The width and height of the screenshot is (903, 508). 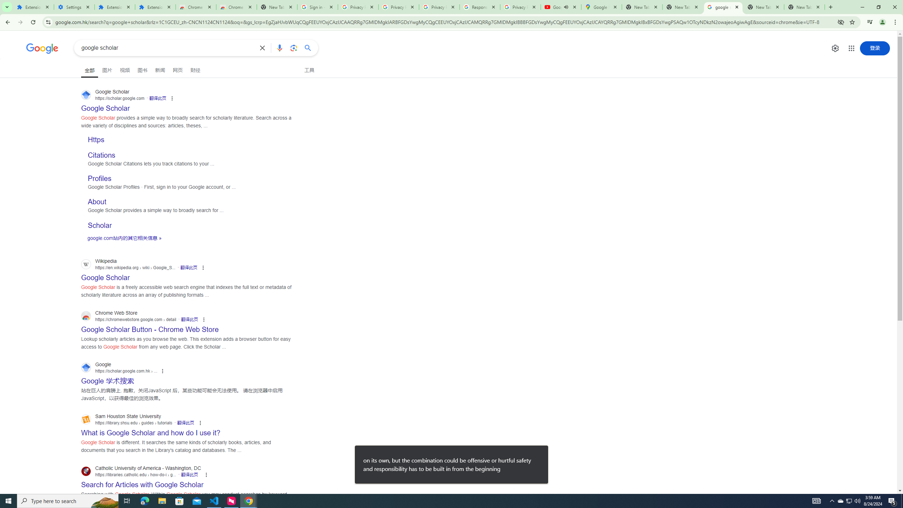 I want to click on Google Maps, so click(x=601, y=7).